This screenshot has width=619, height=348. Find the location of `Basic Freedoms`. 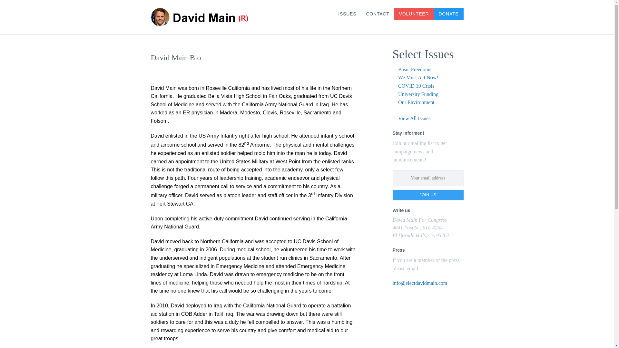

Basic Freedoms is located at coordinates (415, 69).